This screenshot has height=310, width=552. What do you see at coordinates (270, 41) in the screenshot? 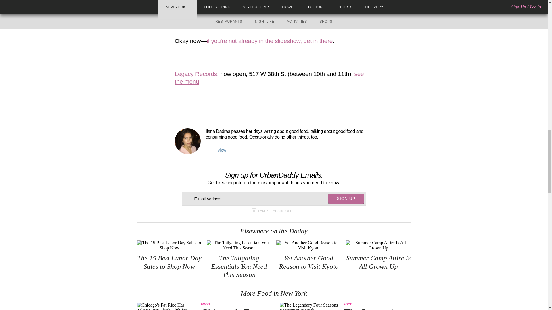
I see `if you're not already in the slideshow, get in there` at bounding box center [270, 41].